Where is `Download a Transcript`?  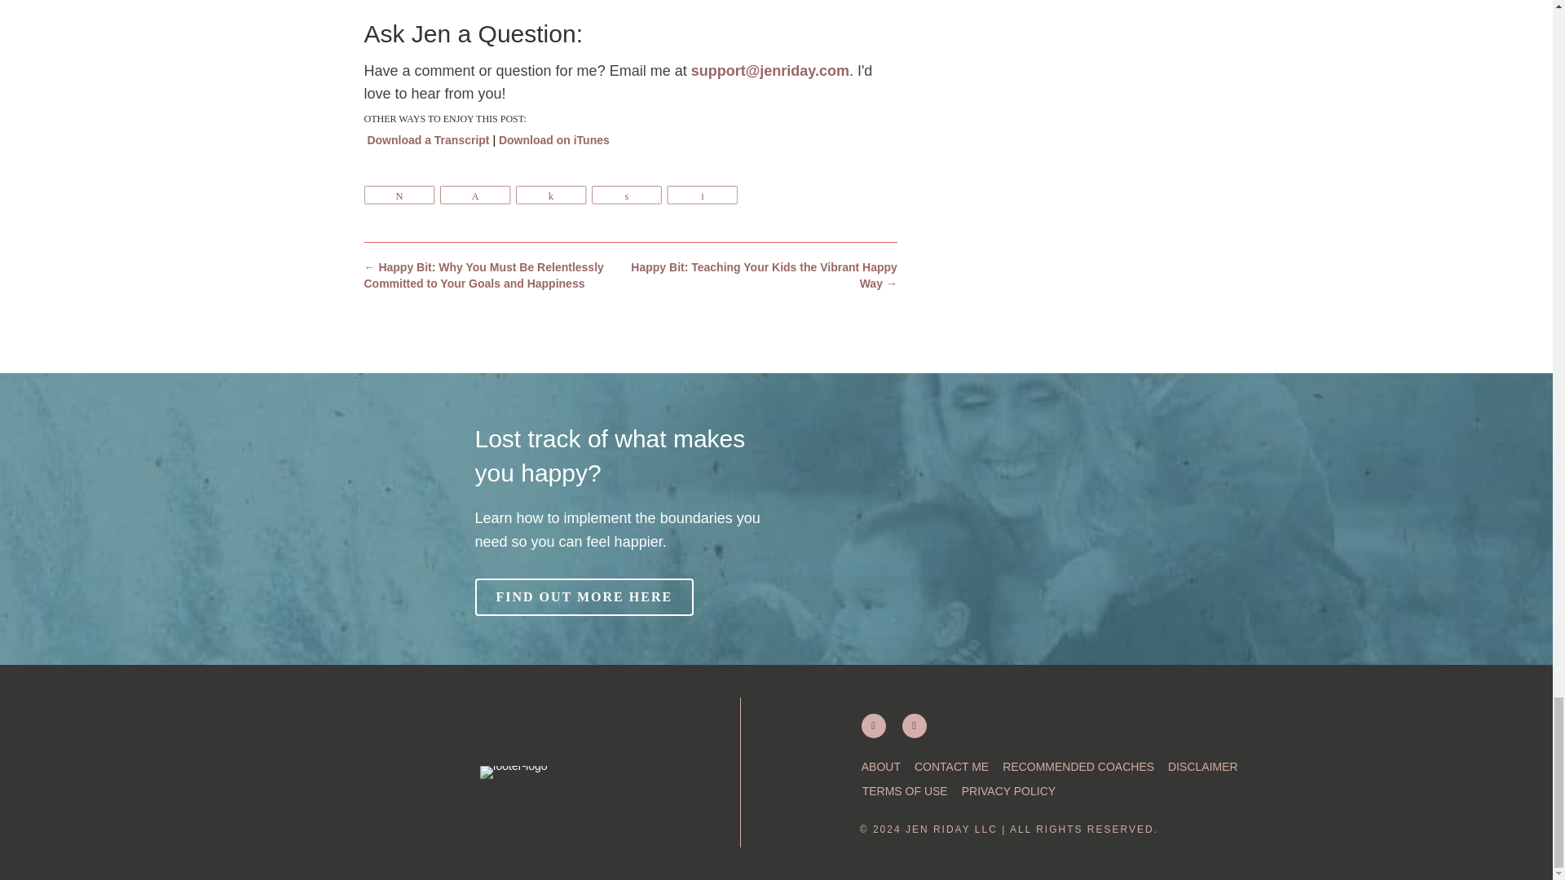 Download a Transcript is located at coordinates (427, 140).